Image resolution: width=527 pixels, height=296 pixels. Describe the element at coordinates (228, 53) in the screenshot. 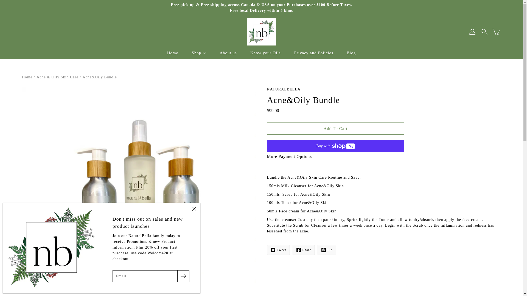

I see `About us` at that location.